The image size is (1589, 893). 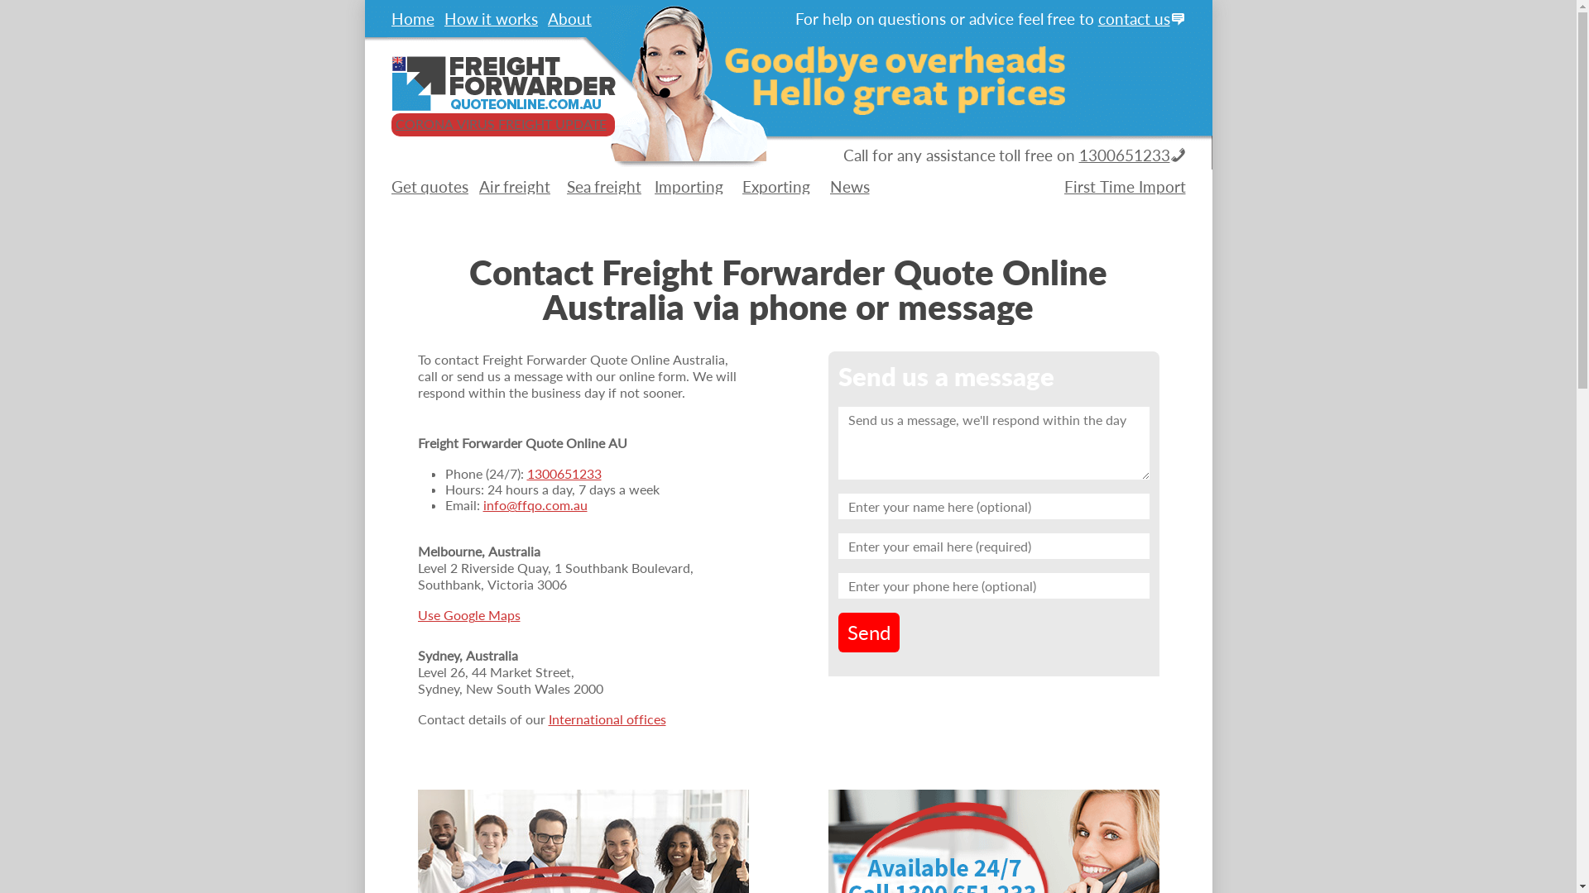 I want to click on How it works, so click(x=491, y=18).